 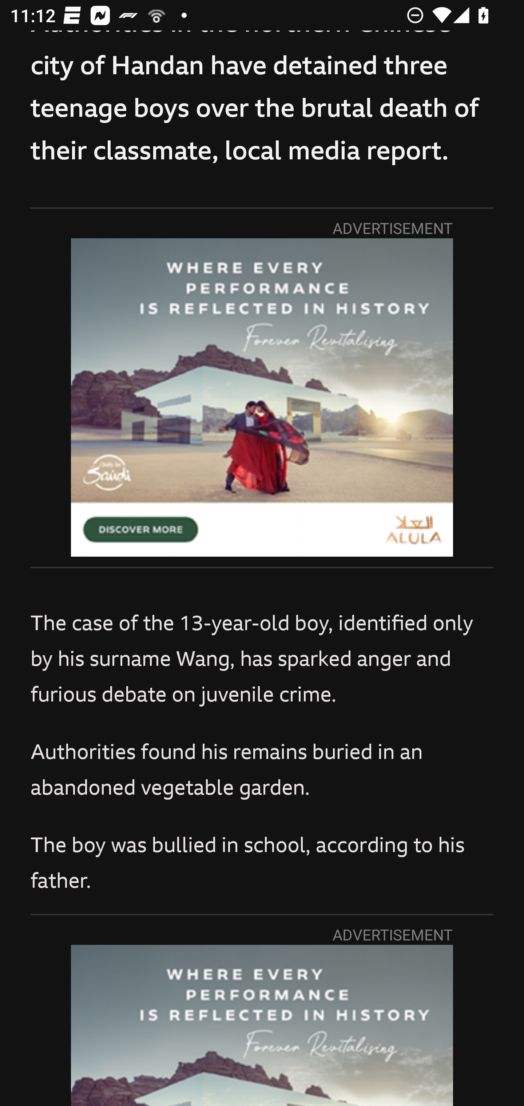 What do you see at coordinates (262, 1025) in the screenshot?
I see `forever-revitalising` at bounding box center [262, 1025].